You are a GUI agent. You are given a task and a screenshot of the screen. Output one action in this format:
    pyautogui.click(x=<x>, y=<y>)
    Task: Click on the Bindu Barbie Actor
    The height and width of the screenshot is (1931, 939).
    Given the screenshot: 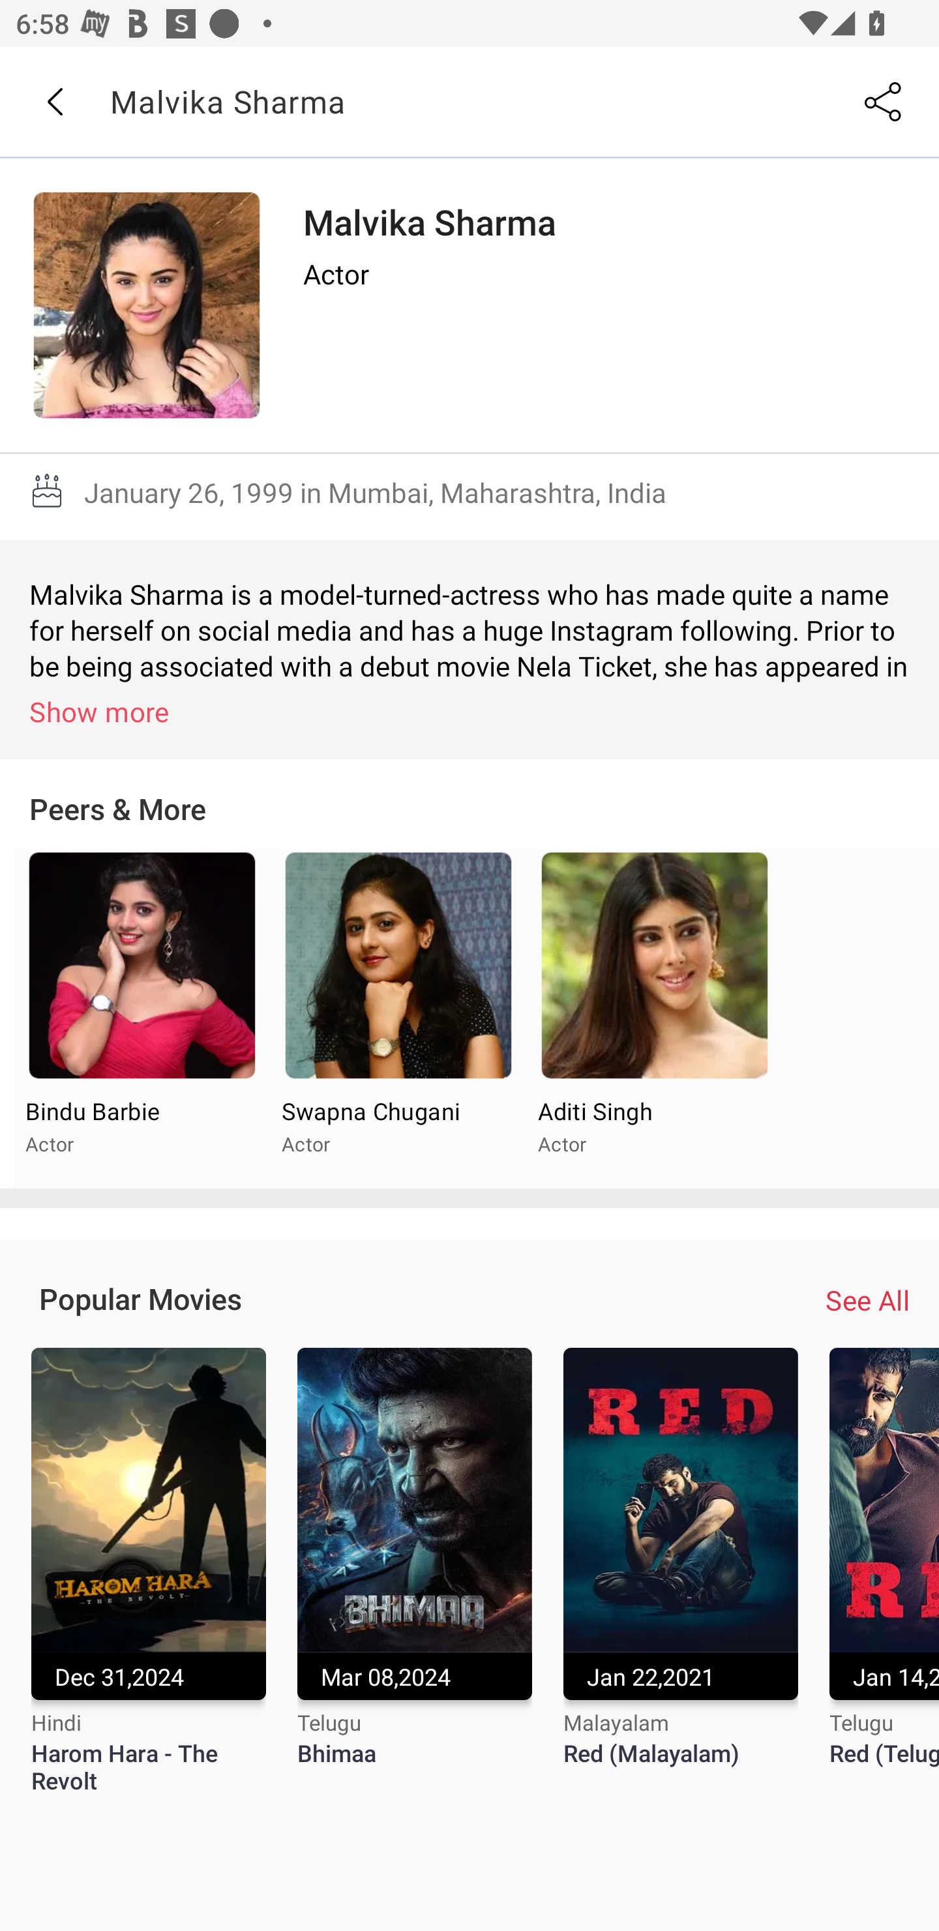 What is the action you would take?
    pyautogui.click(x=142, y=1018)
    